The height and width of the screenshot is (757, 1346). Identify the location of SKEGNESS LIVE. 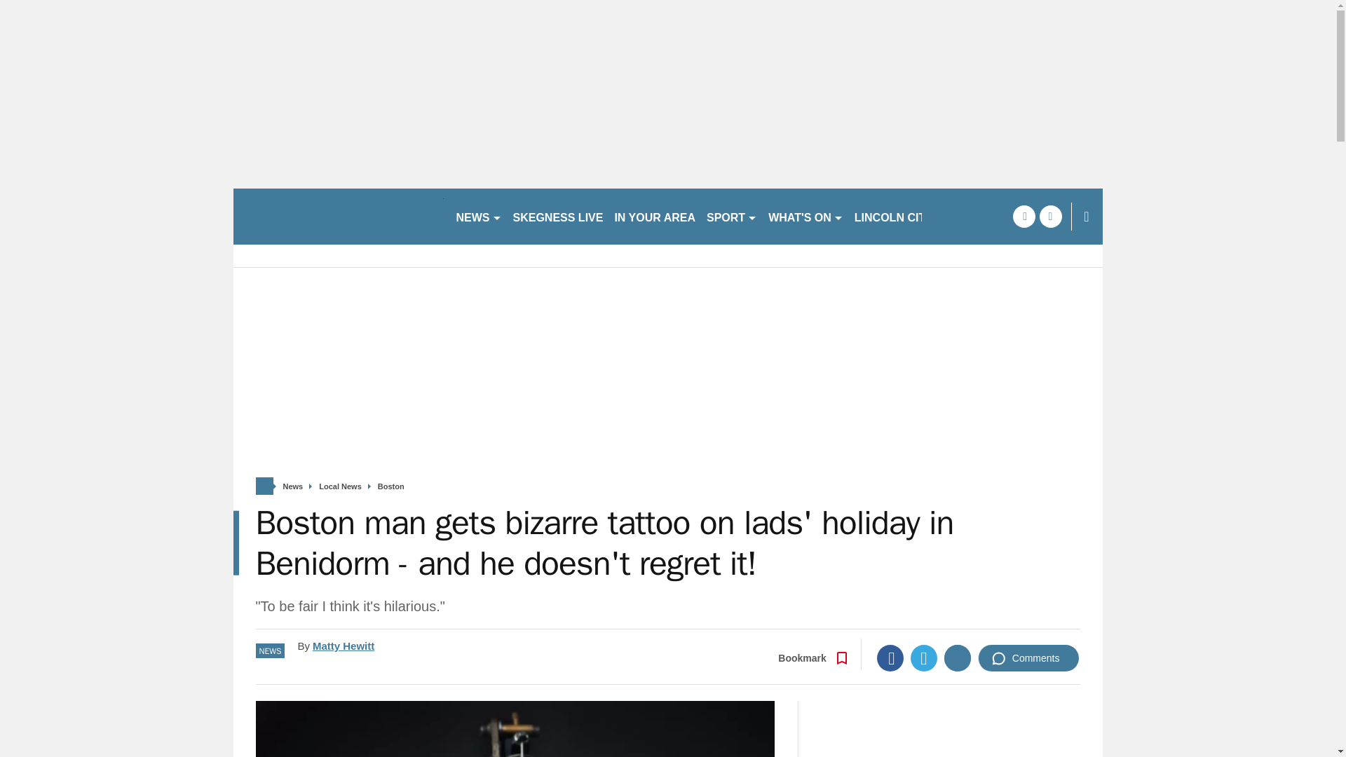
(558, 216).